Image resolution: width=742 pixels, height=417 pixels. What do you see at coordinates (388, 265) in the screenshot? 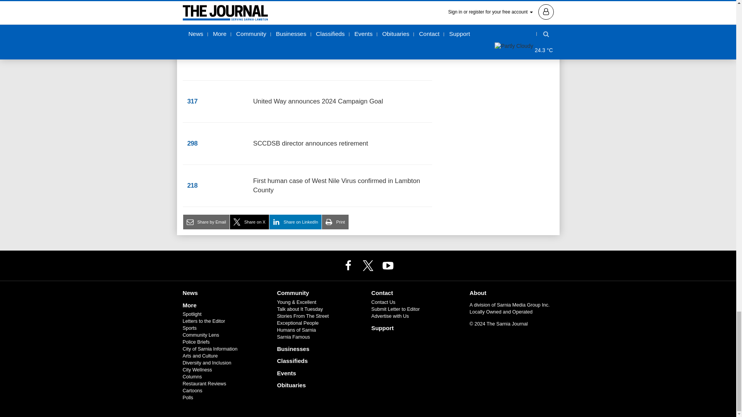
I see `YouTube` at bounding box center [388, 265].